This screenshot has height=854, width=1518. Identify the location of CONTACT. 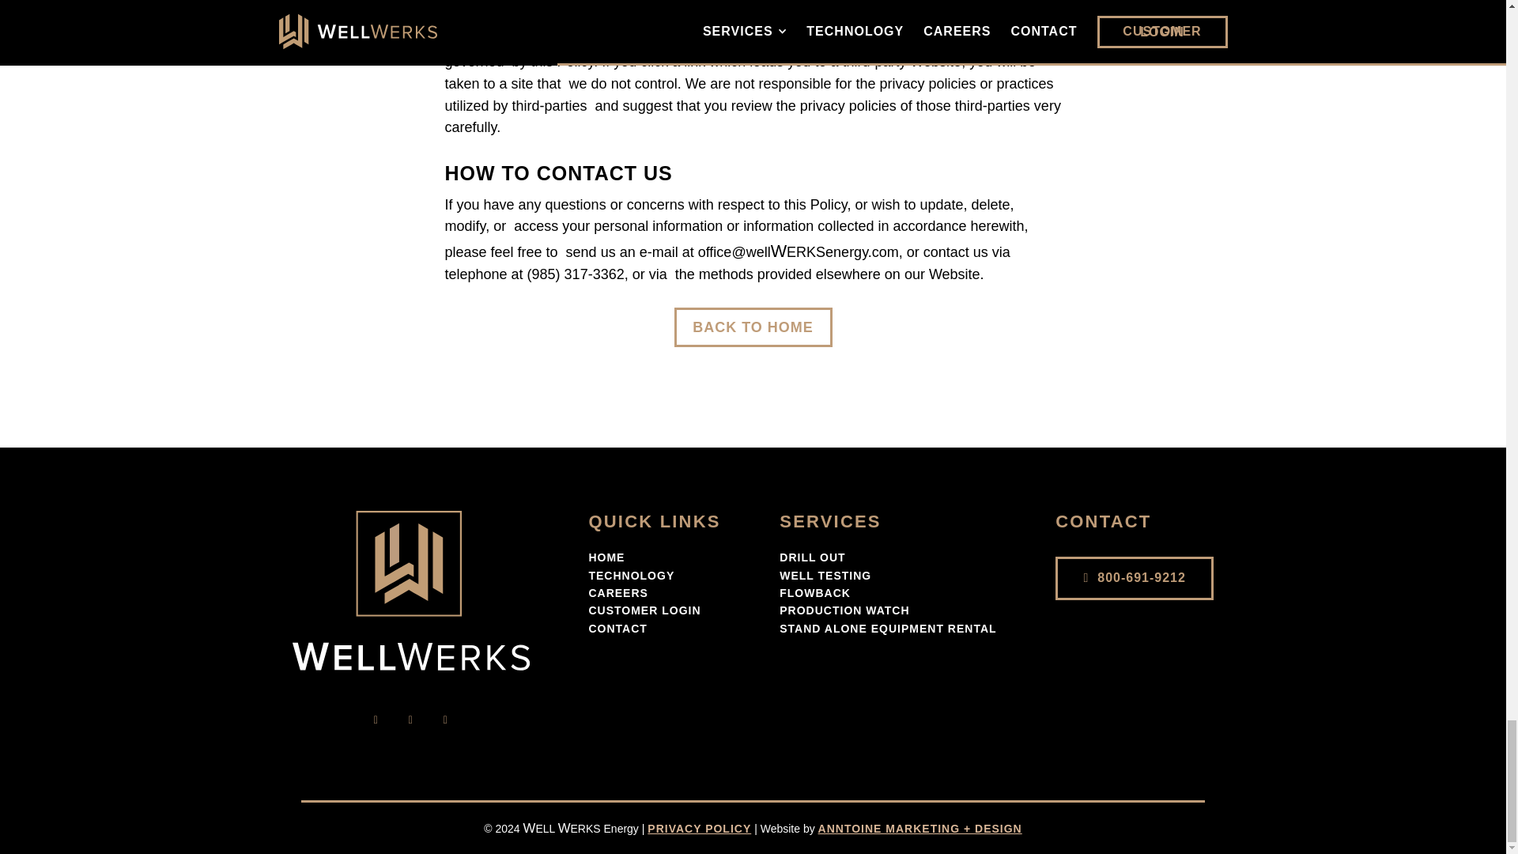
(617, 629).